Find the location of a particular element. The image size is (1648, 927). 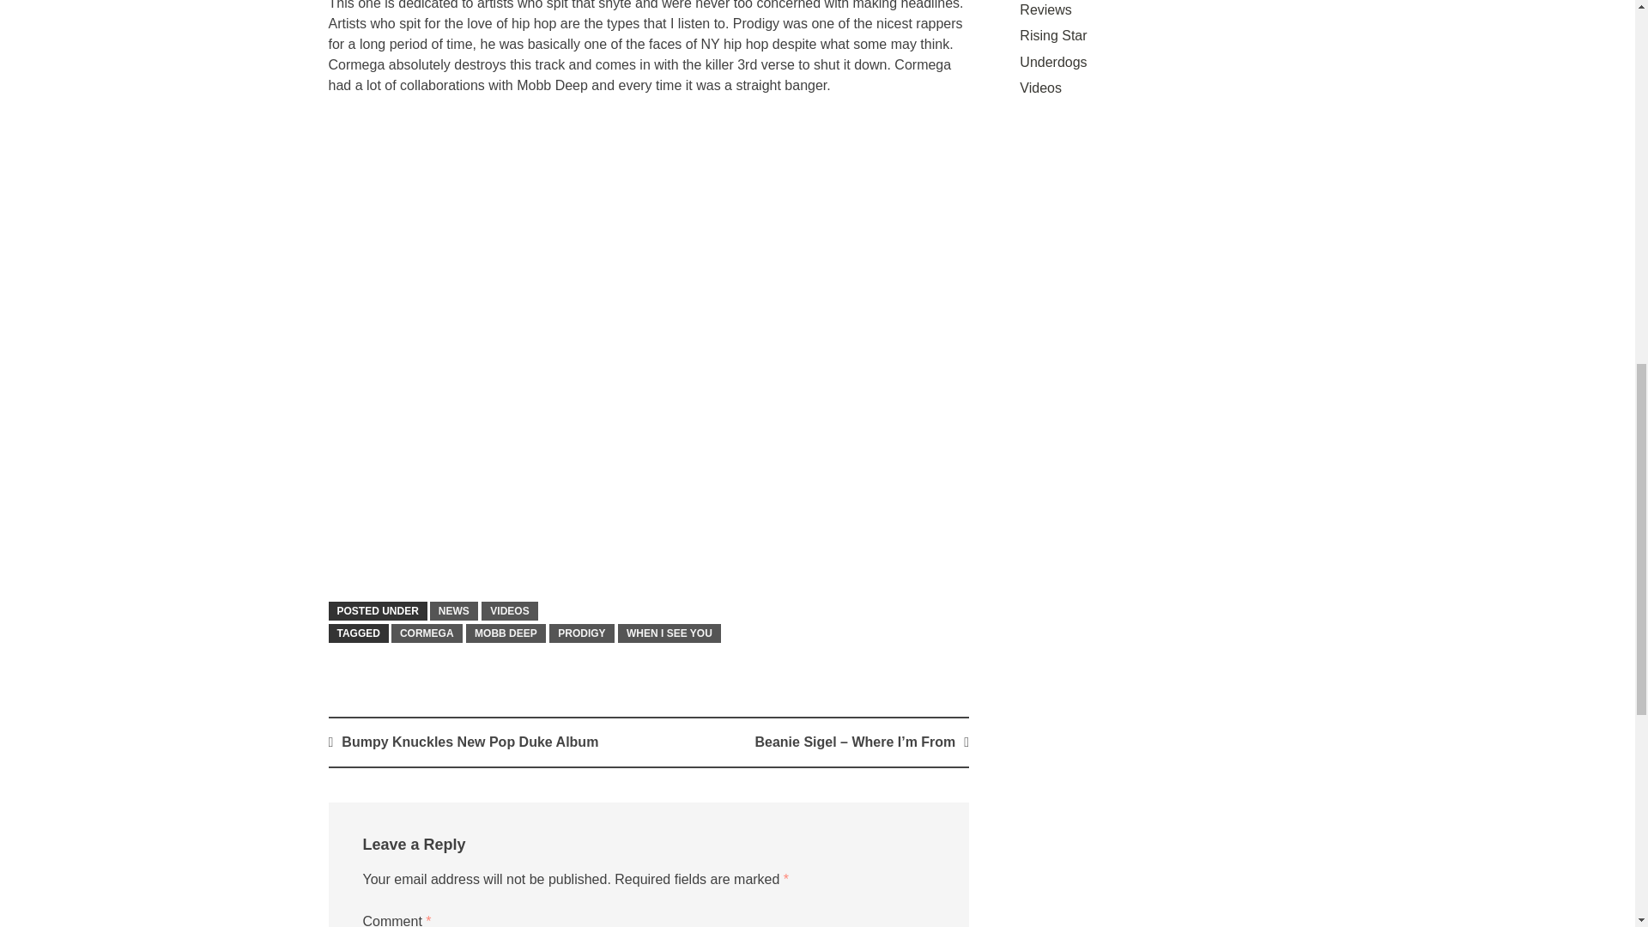

Underdogs is located at coordinates (1052, 62).